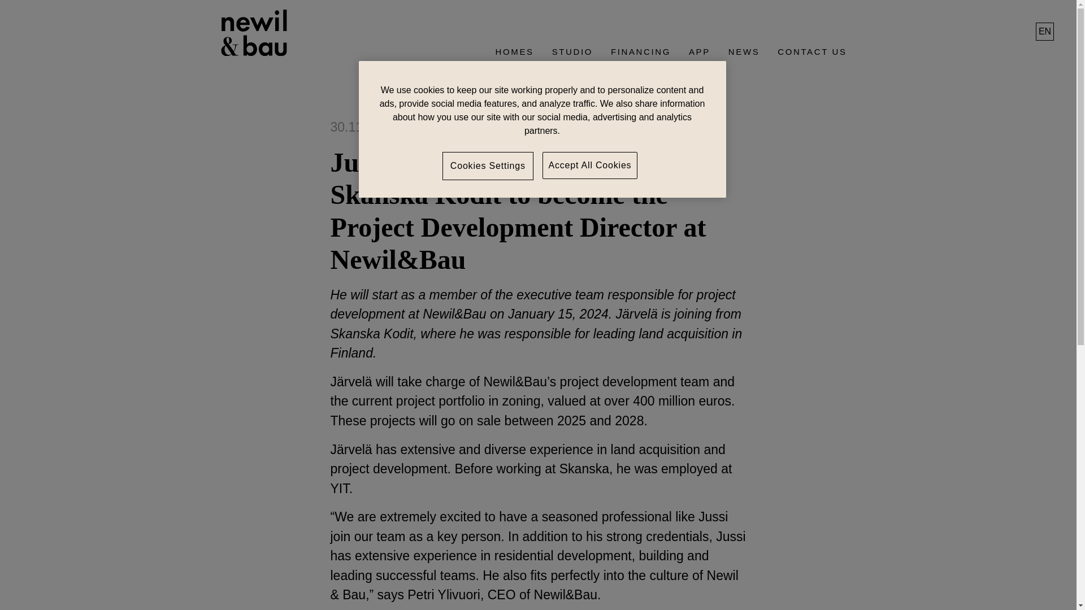  I want to click on HOMES, so click(514, 58).